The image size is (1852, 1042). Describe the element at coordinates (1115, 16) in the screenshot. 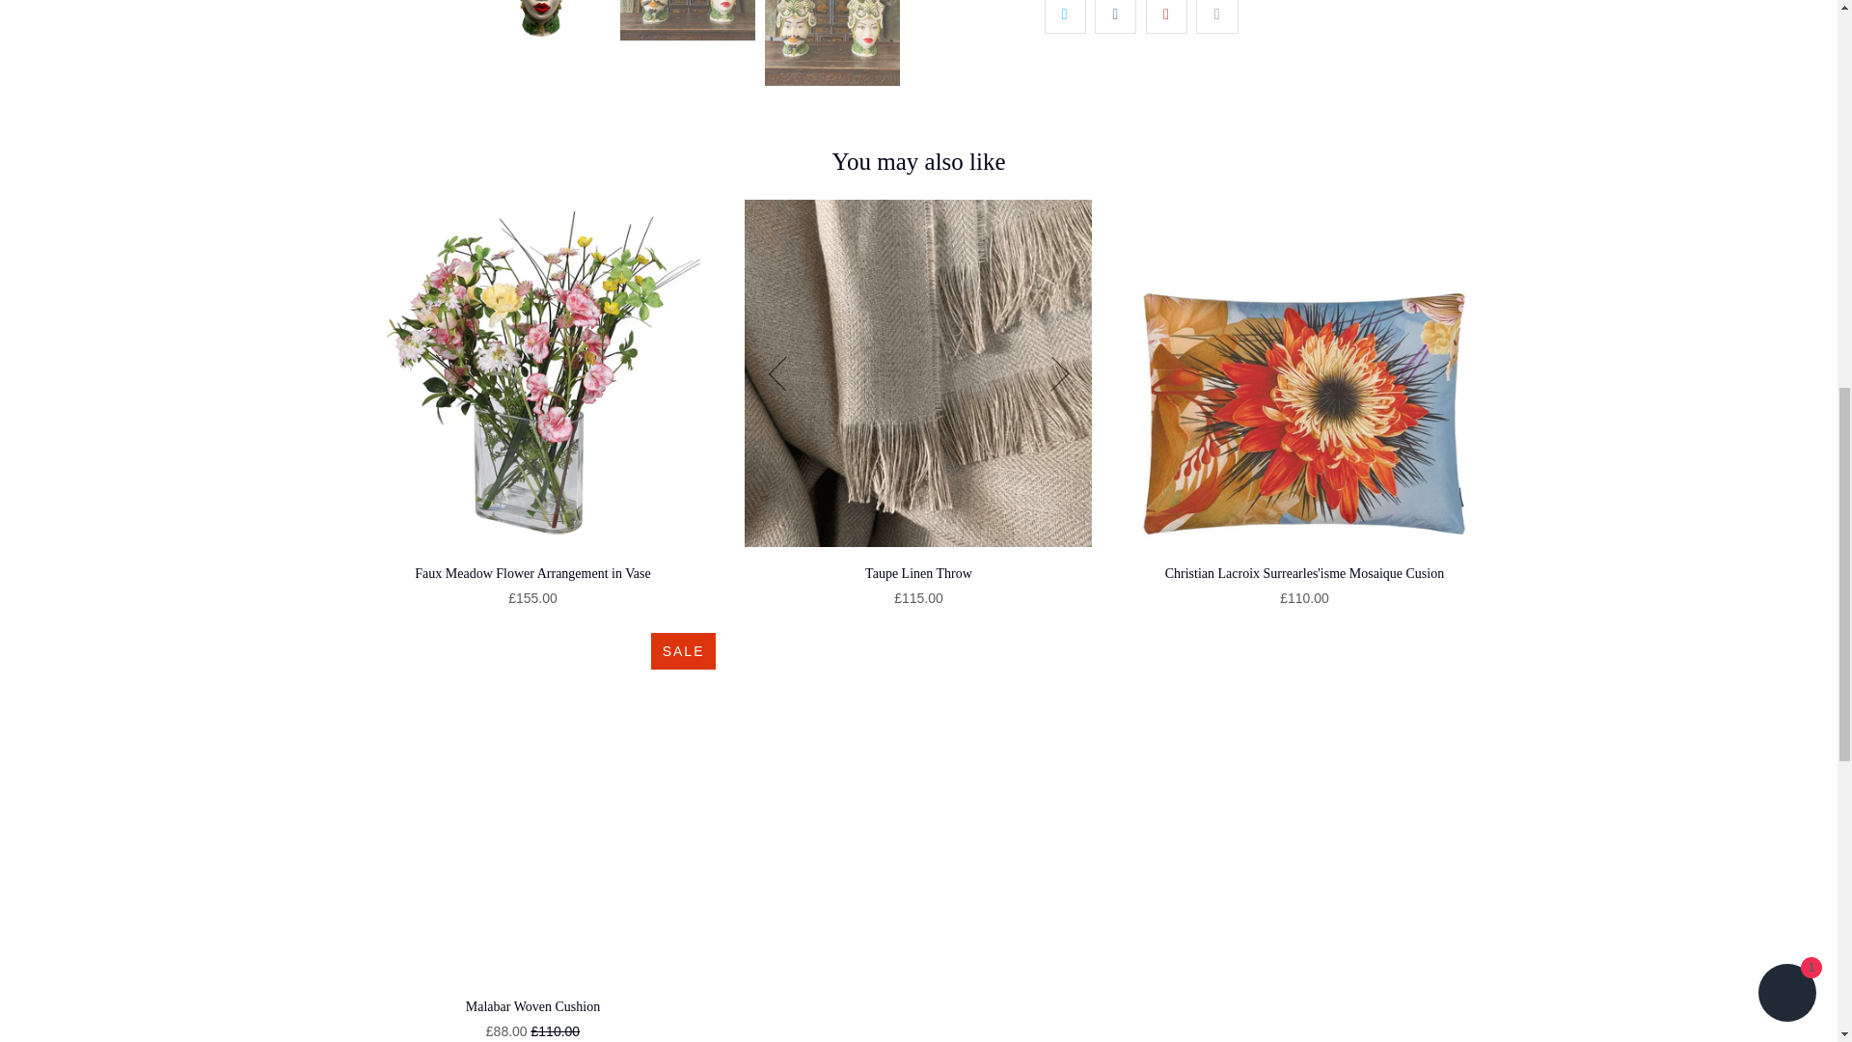

I see `Share this on Facebook` at that location.